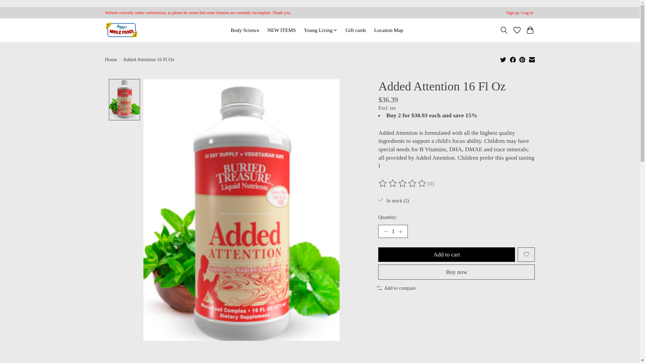 This screenshot has height=363, width=645. Describe the element at coordinates (503, 61) in the screenshot. I see `Share on Twitter` at that location.